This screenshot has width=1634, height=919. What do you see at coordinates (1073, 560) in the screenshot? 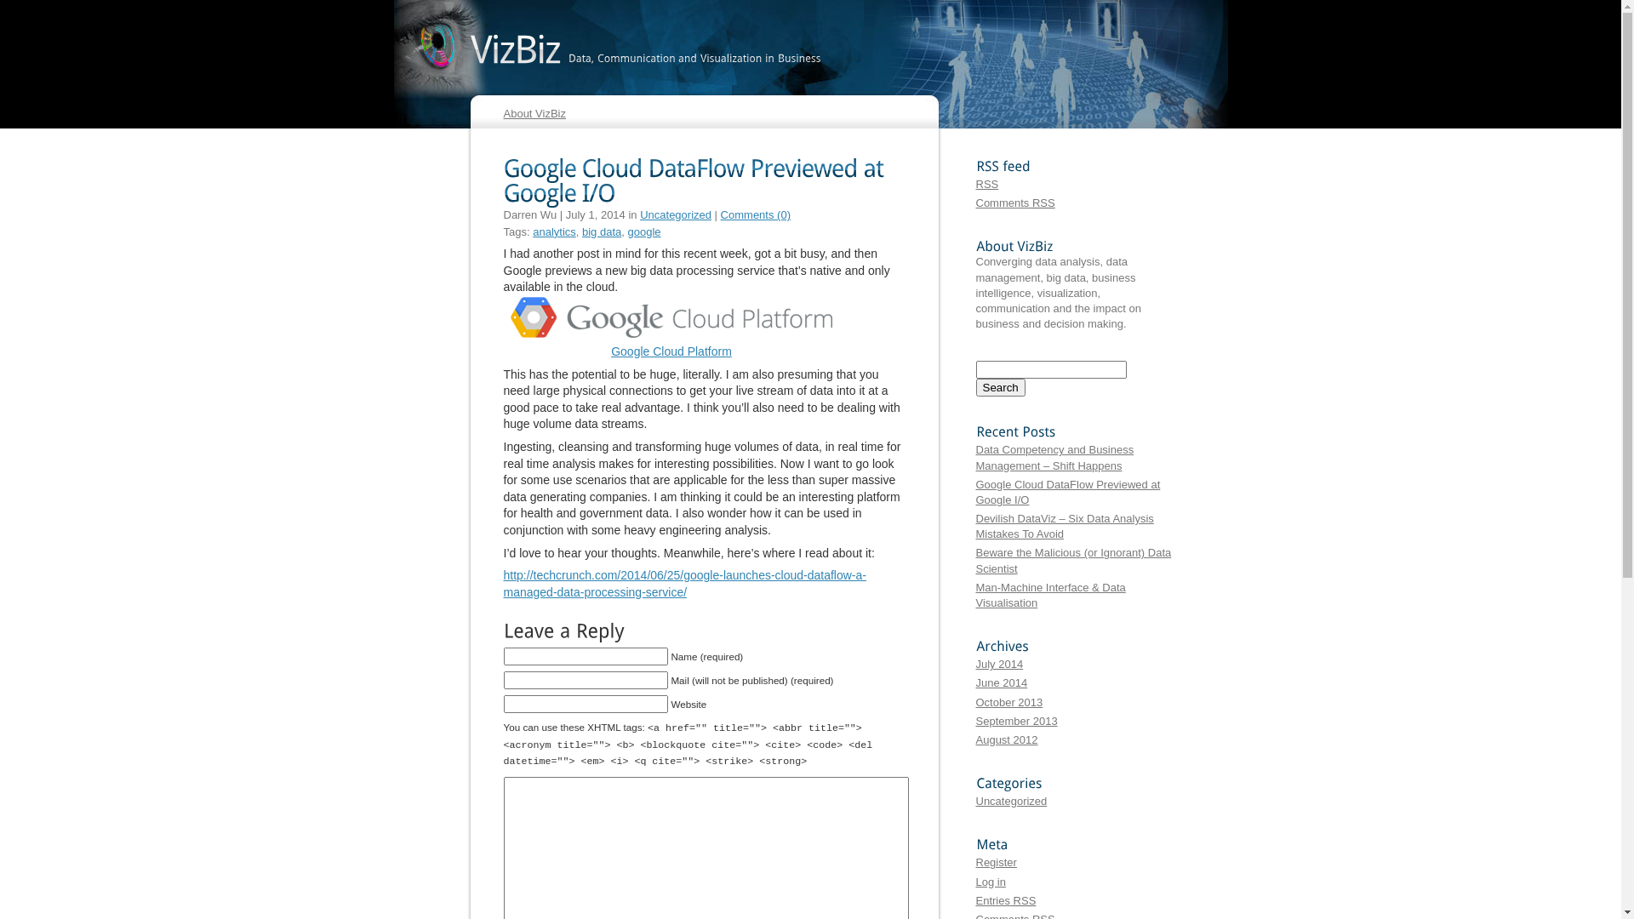
I see `Beware the Malicious (or Ignorant) Data Scientist` at bounding box center [1073, 560].